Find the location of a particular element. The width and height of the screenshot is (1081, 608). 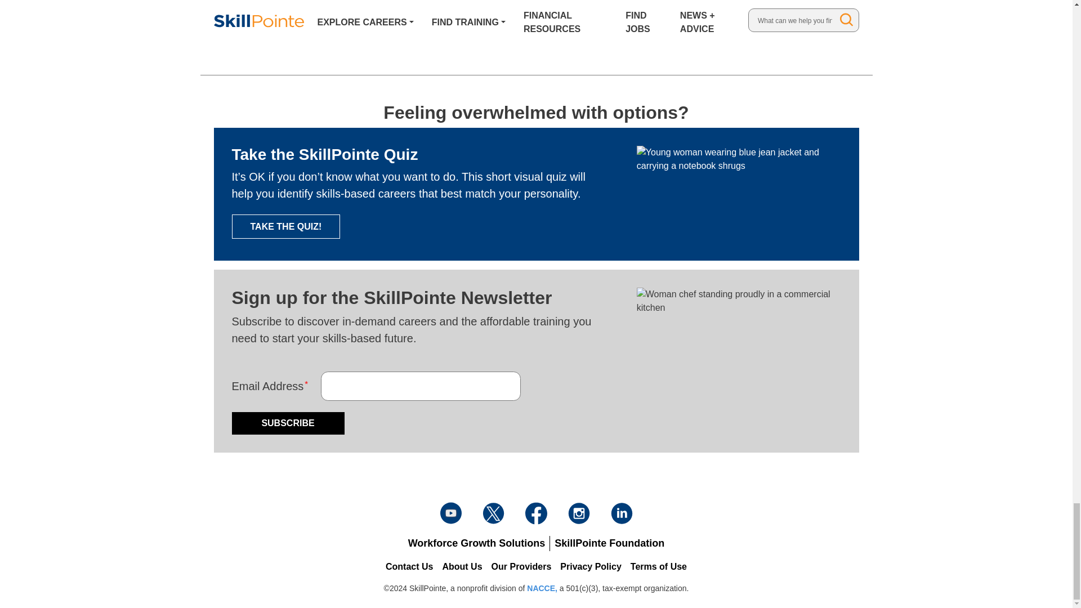

Subscribe is located at coordinates (288, 423).